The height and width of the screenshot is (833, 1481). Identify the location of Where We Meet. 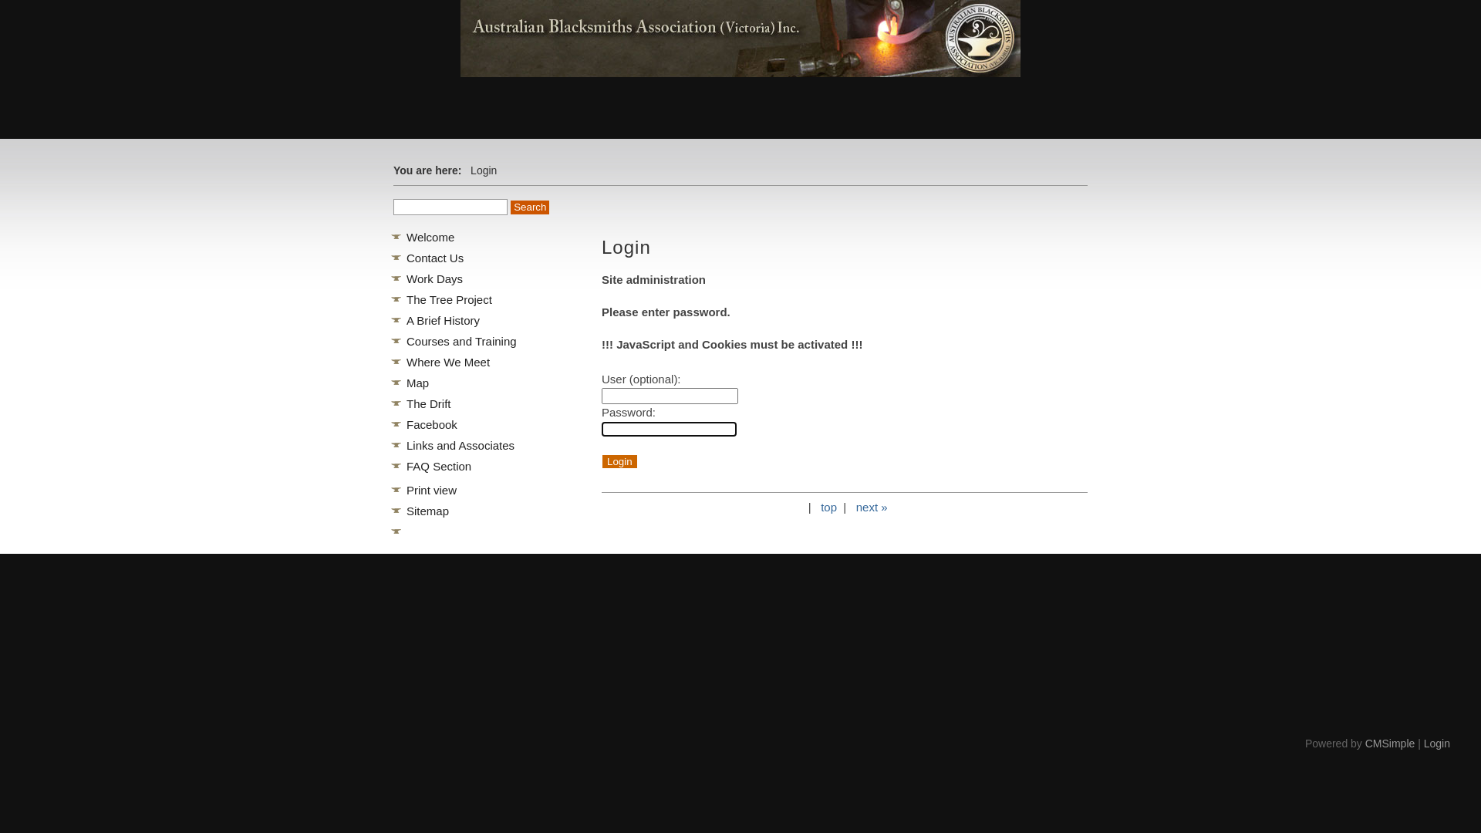
(448, 363).